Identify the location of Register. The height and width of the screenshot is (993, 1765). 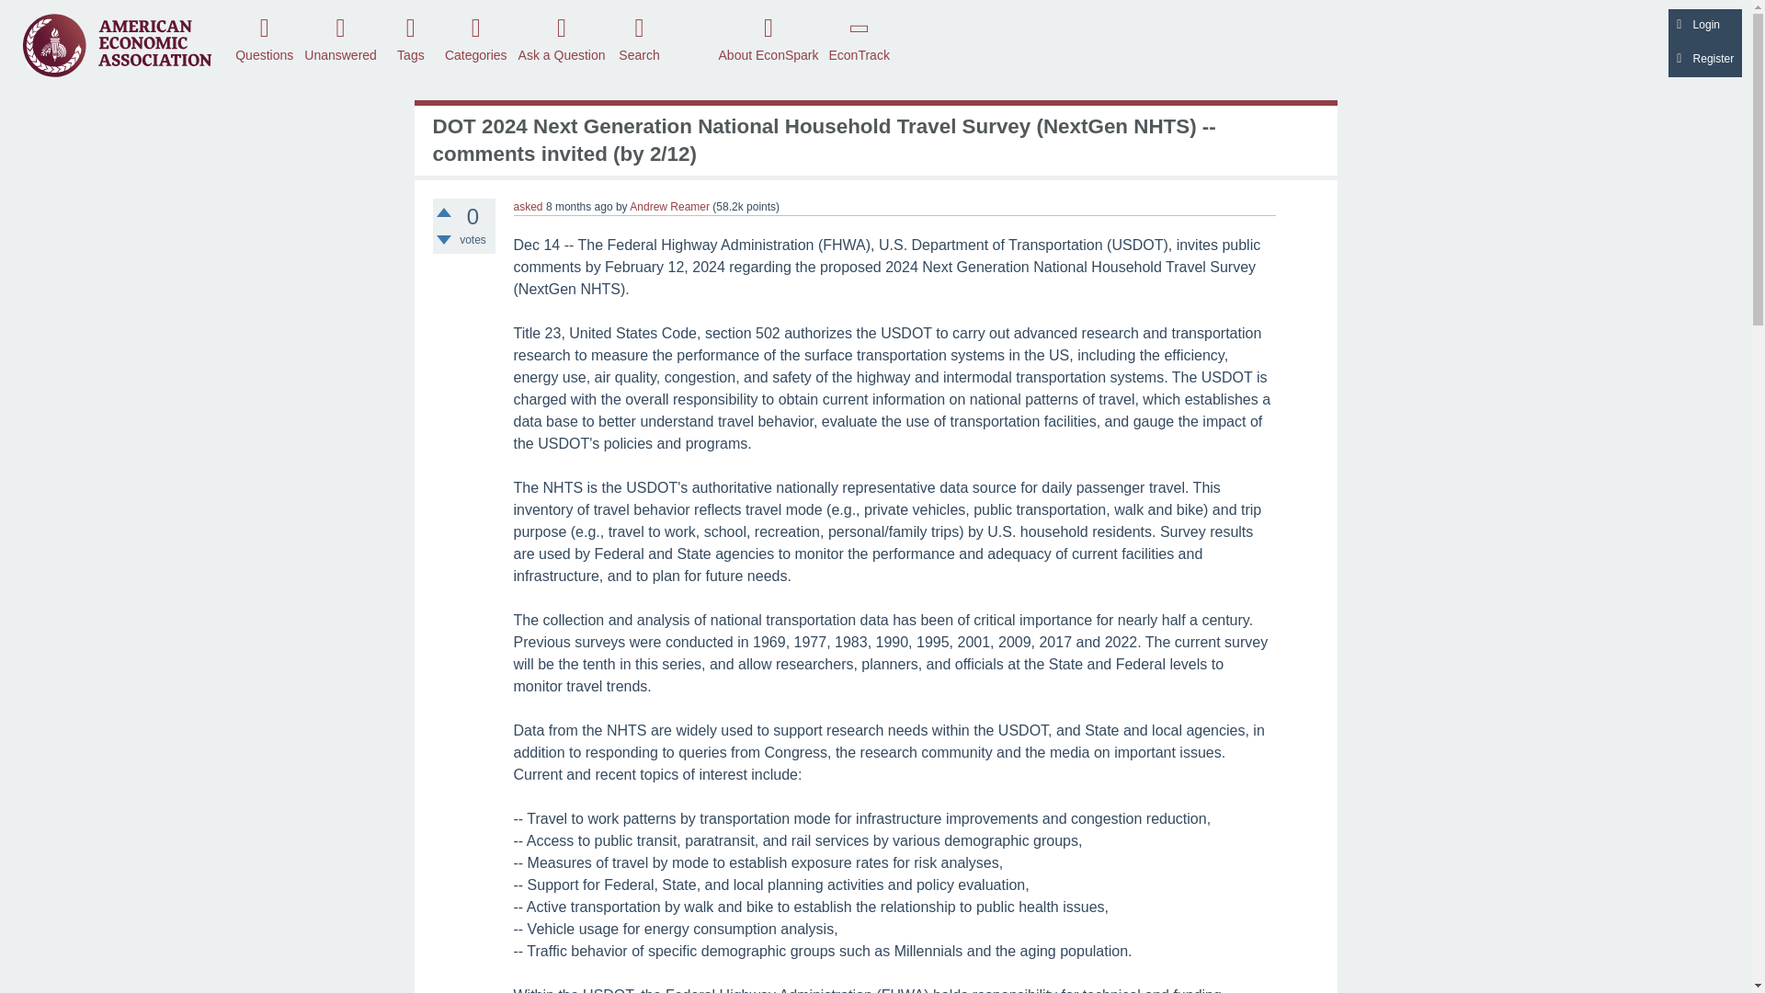
(1704, 61).